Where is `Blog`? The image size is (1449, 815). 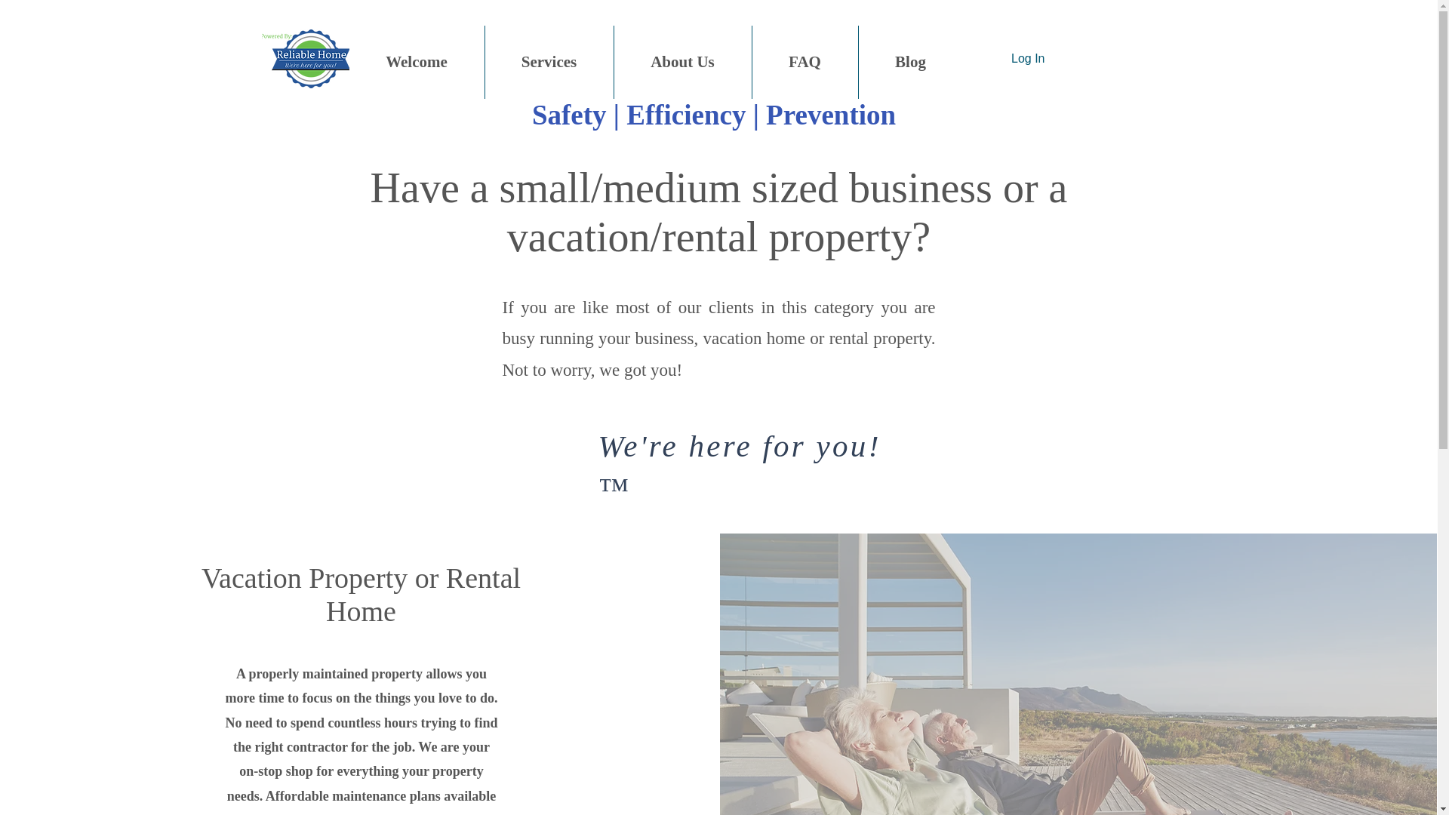
Blog is located at coordinates (911, 62).